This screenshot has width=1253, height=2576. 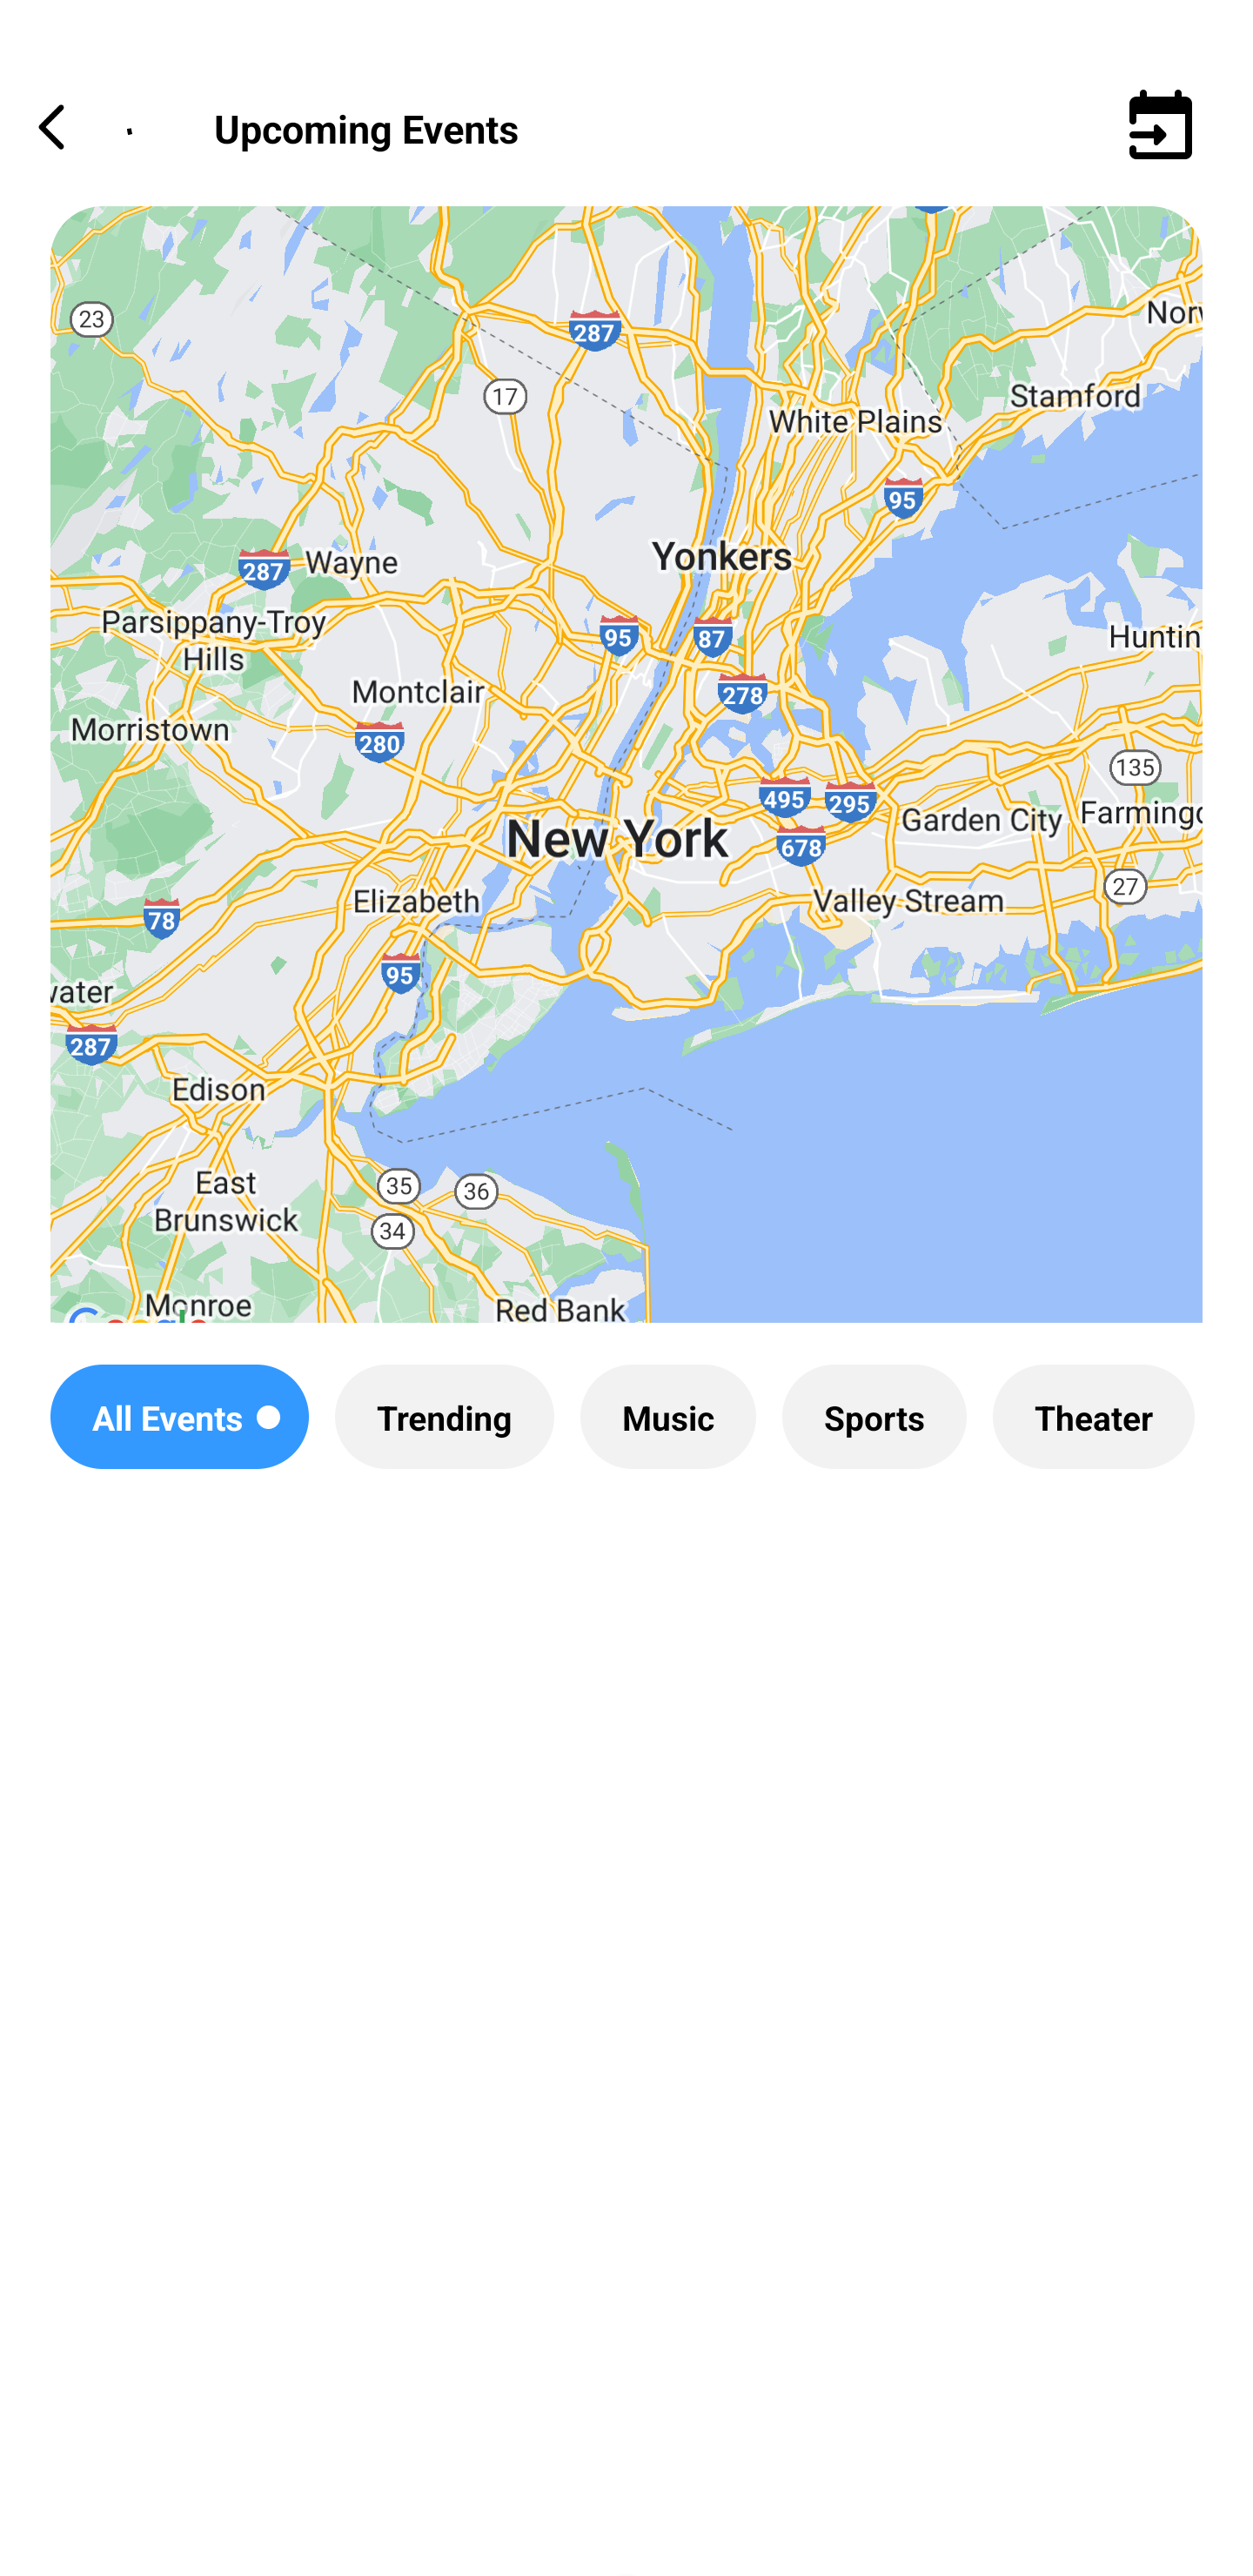 What do you see at coordinates (444, 1417) in the screenshot?
I see `Trending` at bounding box center [444, 1417].